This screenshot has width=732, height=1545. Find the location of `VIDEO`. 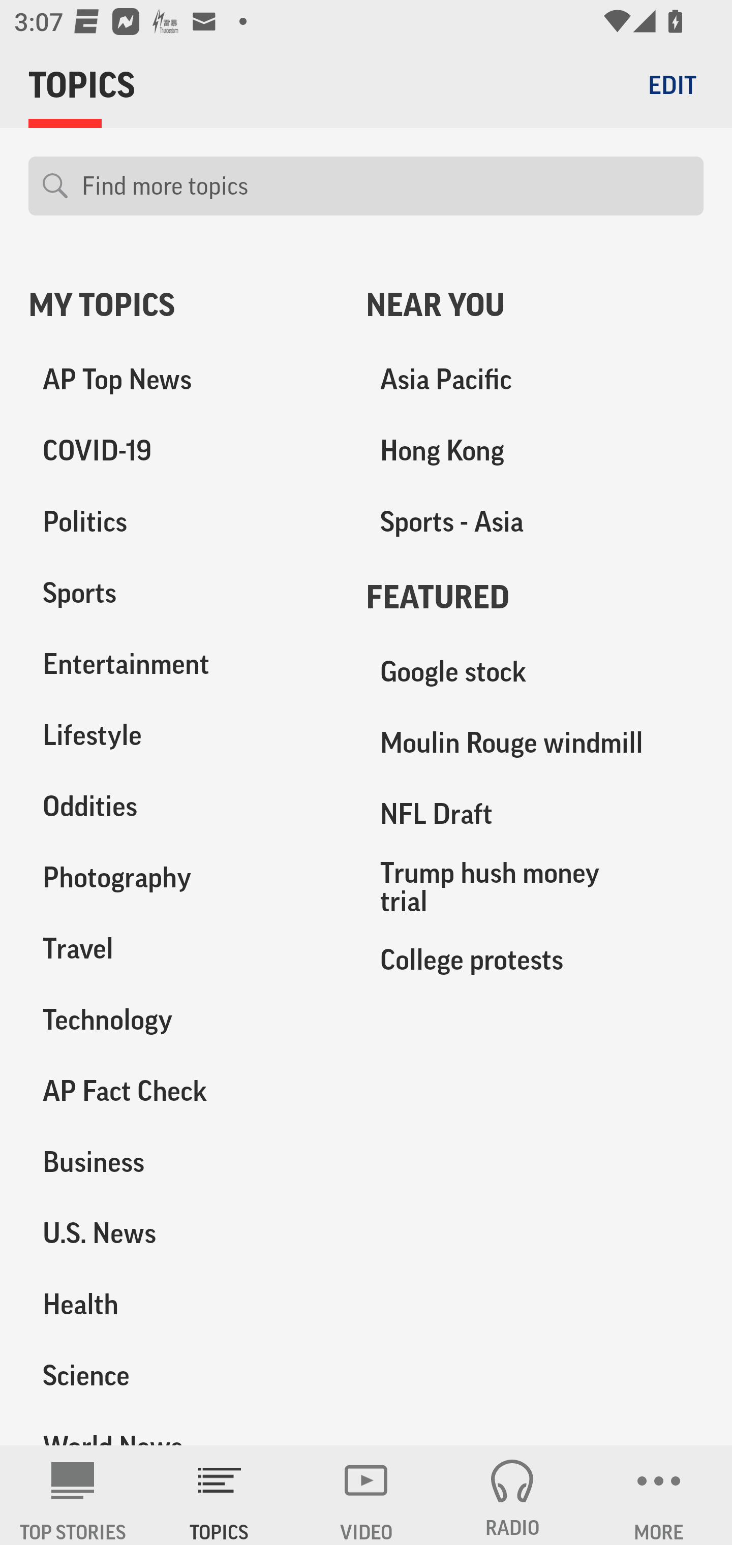

VIDEO is located at coordinates (366, 1495).